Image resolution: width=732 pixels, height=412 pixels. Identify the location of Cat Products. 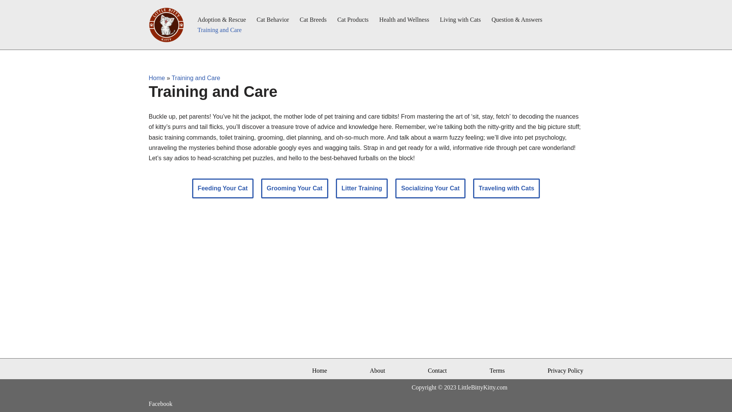
(353, 19).